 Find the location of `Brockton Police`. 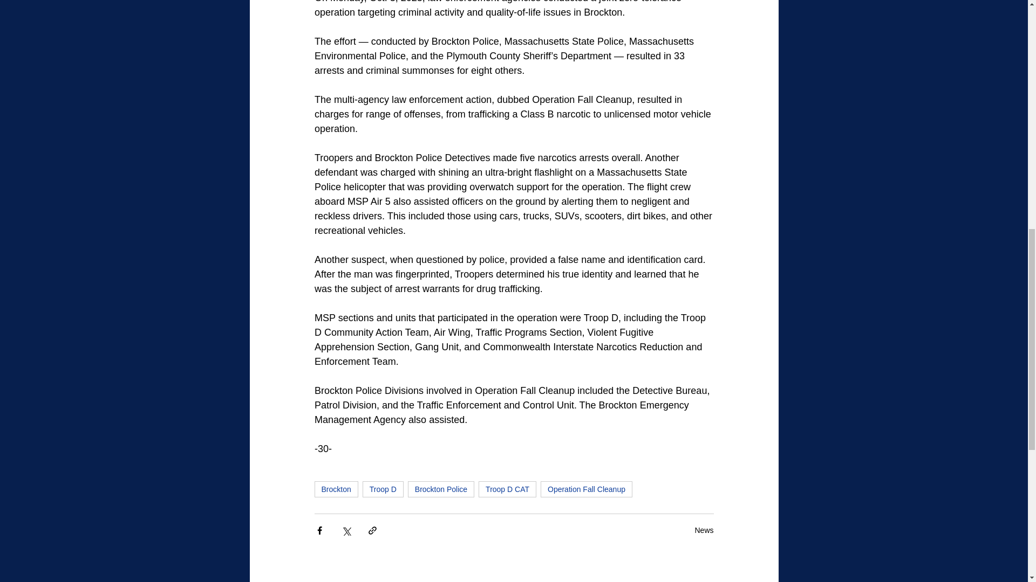

Brockton Police is located at coordinates (441, 489).